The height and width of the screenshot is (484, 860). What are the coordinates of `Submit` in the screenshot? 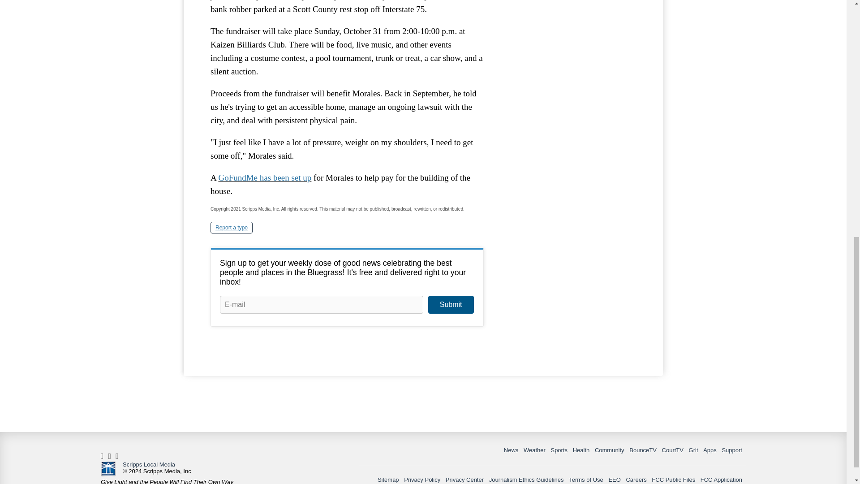 It's located at (451, 304).